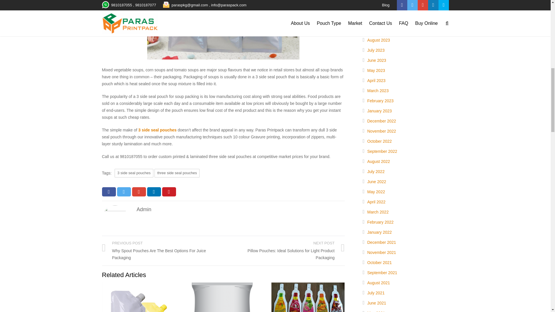  What do you see at coordinates (154, 192) in the screenshot?
I see `Share this` at bounding box center [154, 192].